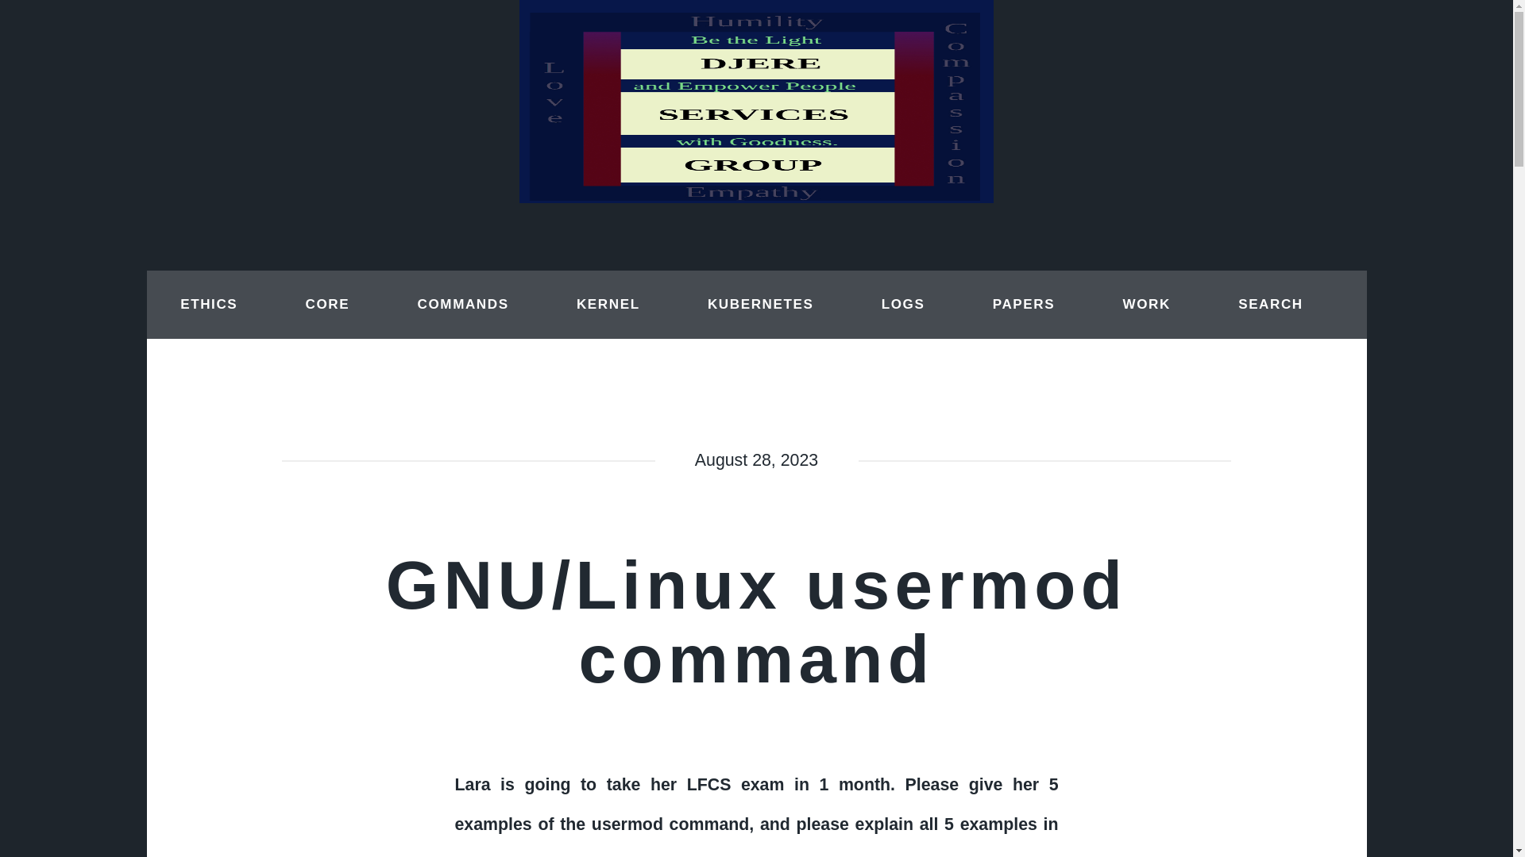 This screenshot has width=1525, height=857. What do you see at coordinates (327, 305) in the screenshot?
I see `CORE` at bounding box center [327, 305].